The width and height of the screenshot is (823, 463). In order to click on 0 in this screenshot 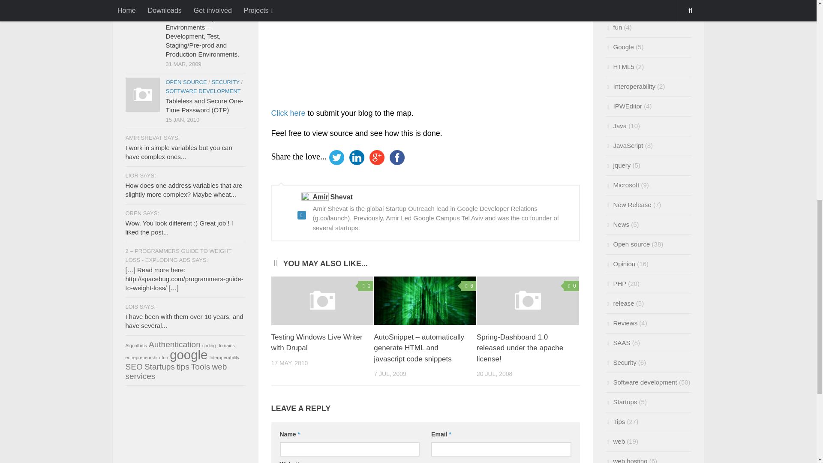, I will do `click(571, 286)`.